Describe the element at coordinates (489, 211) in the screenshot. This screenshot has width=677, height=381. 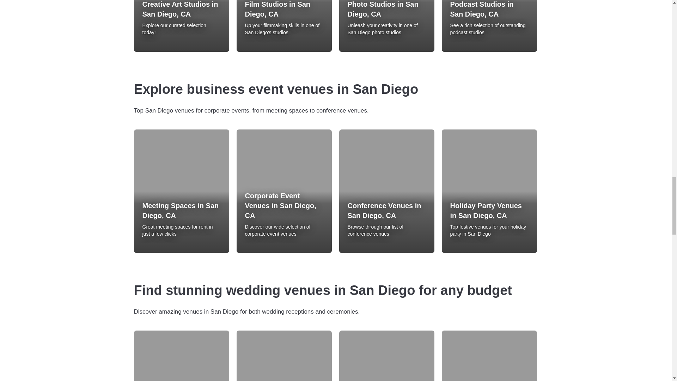
I see `Holiday Party Venues in San Diego, CA` at that location.